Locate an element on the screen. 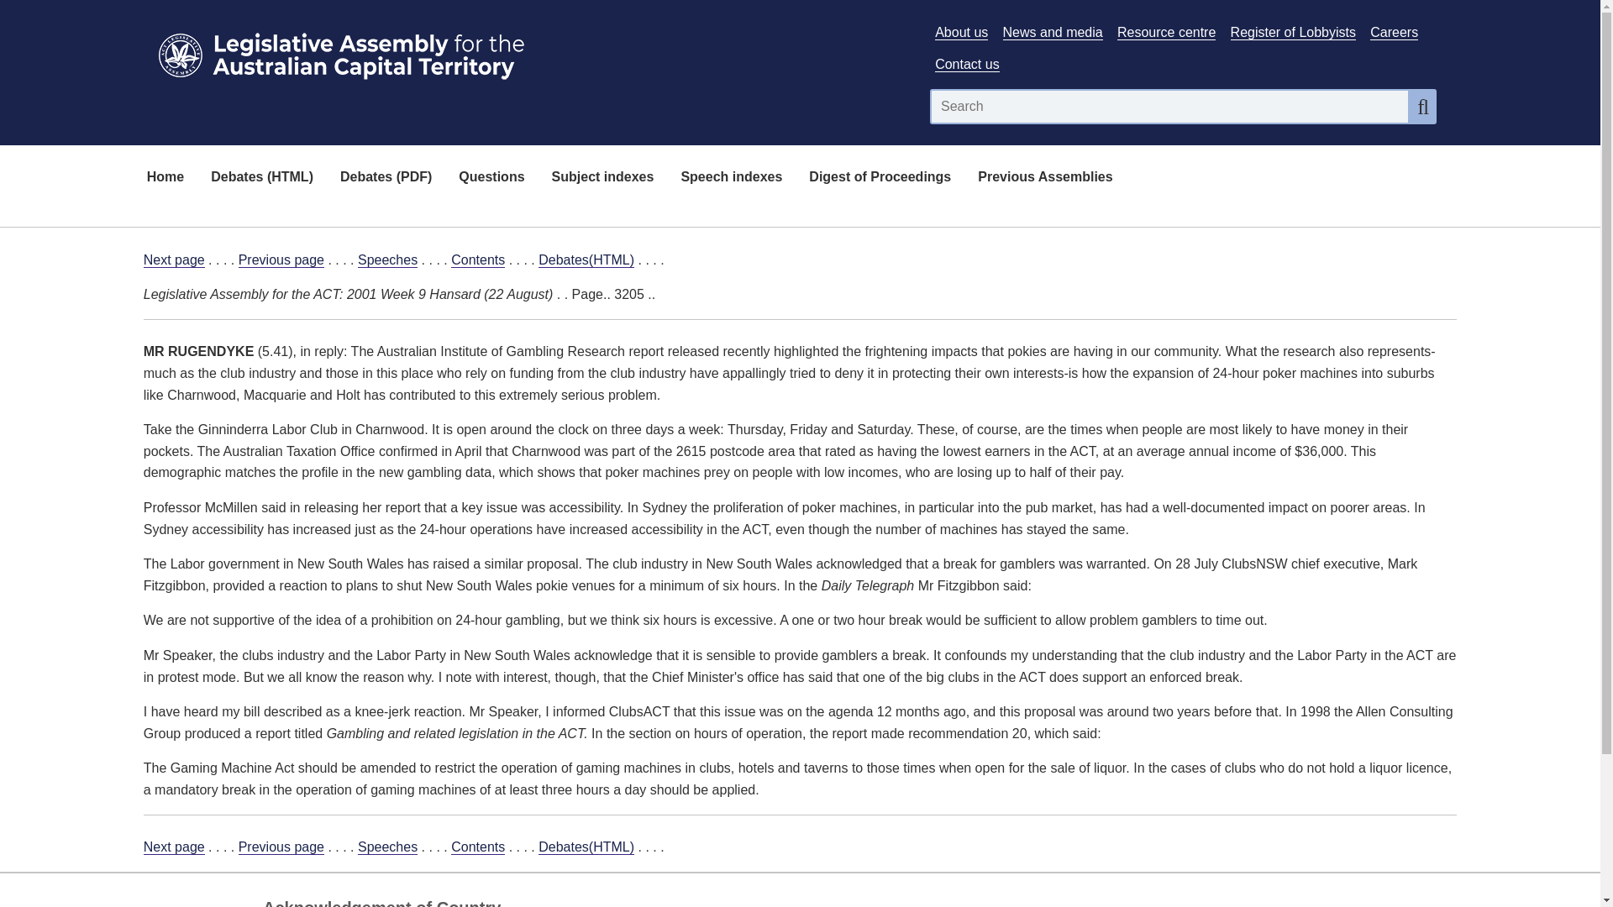 The width and height of the screenshot is (1613, 907). Link to Contact Us is located at coordinates (966, 65).